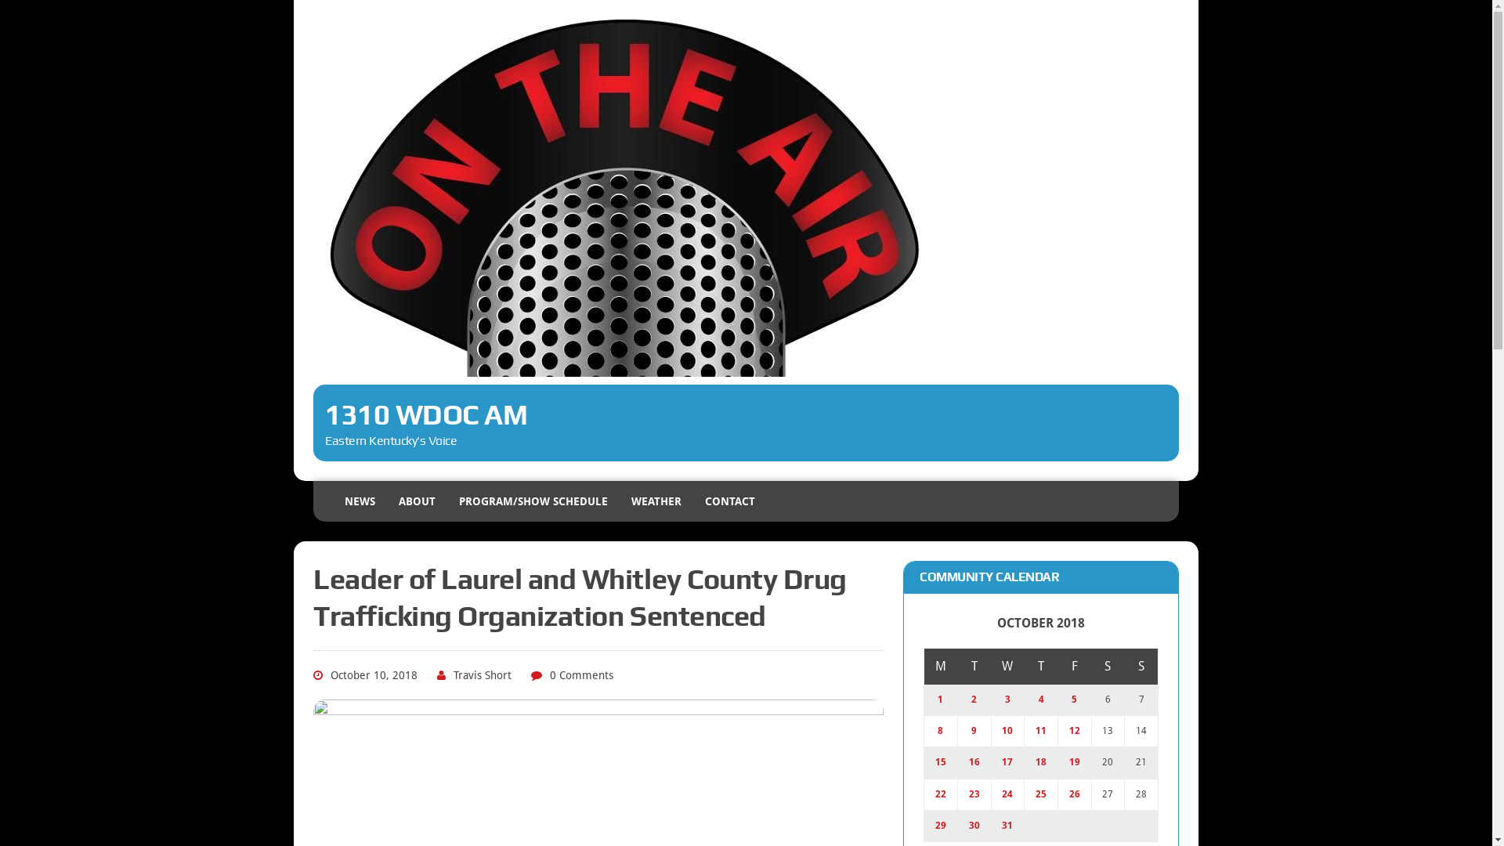  Describe the element at coordinates (1007, 731) in the screenshot. I see `10` at that location.